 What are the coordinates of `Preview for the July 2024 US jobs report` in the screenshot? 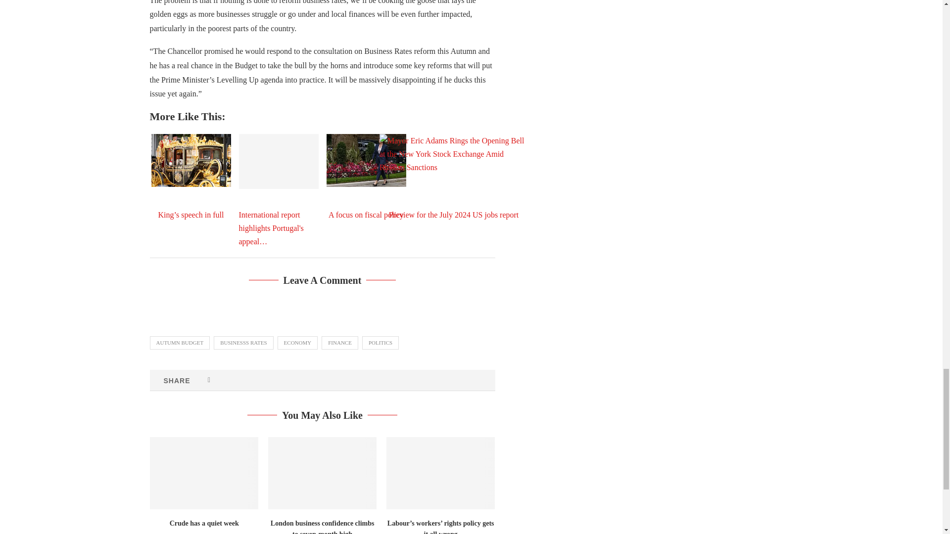 It's located at (453, 183).